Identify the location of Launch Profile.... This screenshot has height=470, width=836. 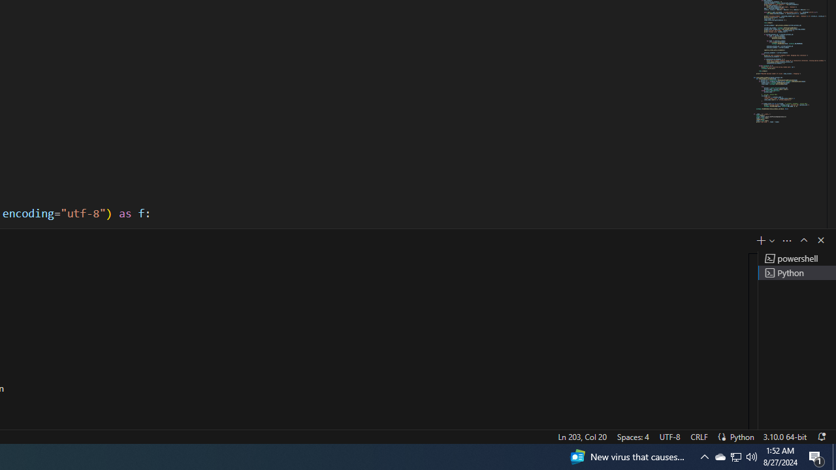
(772, 240).